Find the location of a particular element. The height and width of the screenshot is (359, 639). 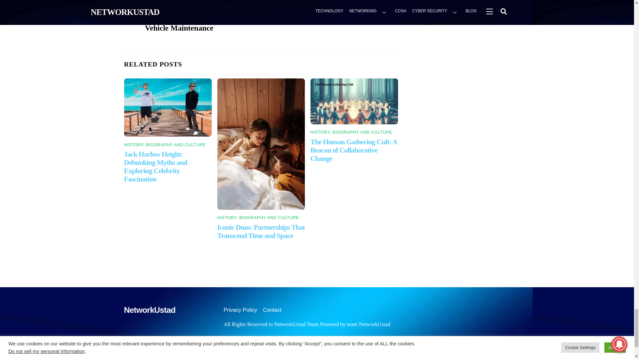

The rule 34 Inferno: Embrace the Intense Power of Pleasure is located at coordinates (323, 16).